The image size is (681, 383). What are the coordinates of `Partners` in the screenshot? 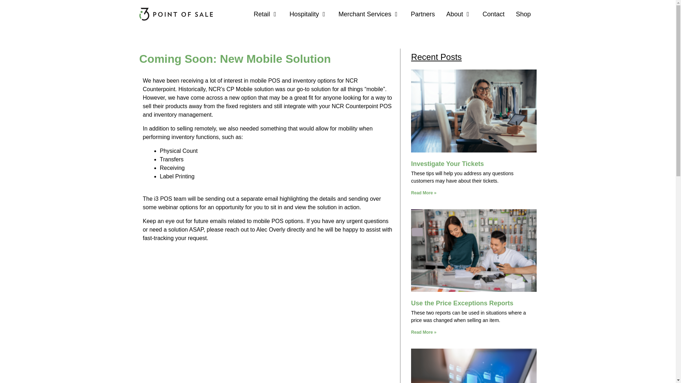 It's located at (423, 14).